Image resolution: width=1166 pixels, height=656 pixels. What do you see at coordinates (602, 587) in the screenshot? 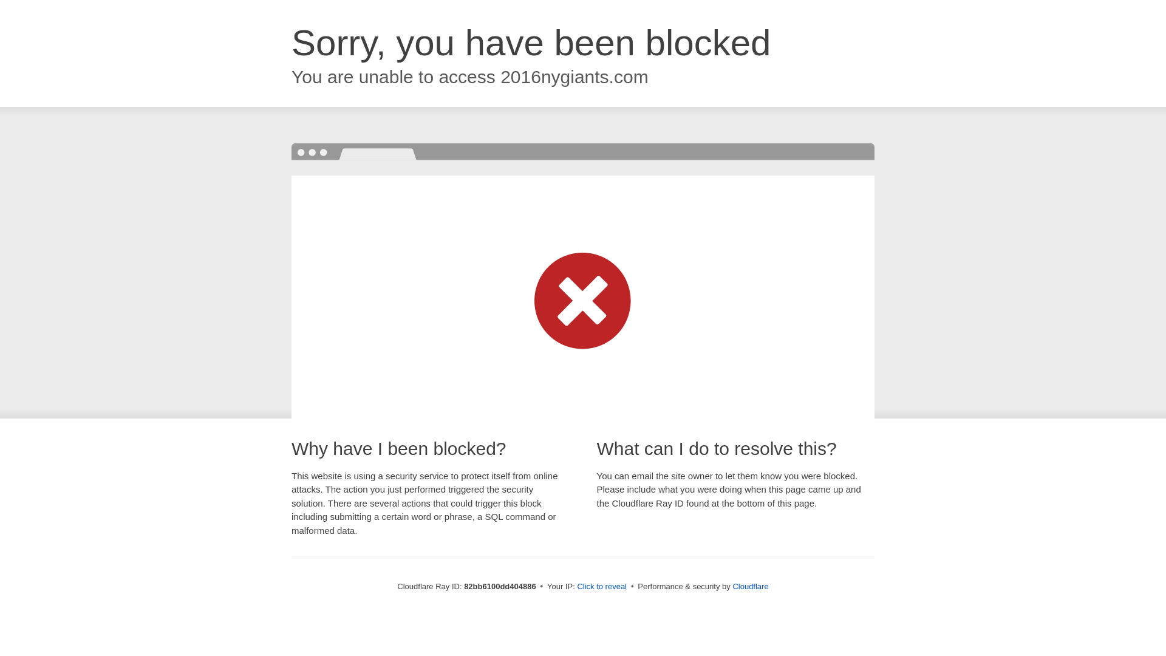
I see `Click to reveal` at bounding box center [602, 587].